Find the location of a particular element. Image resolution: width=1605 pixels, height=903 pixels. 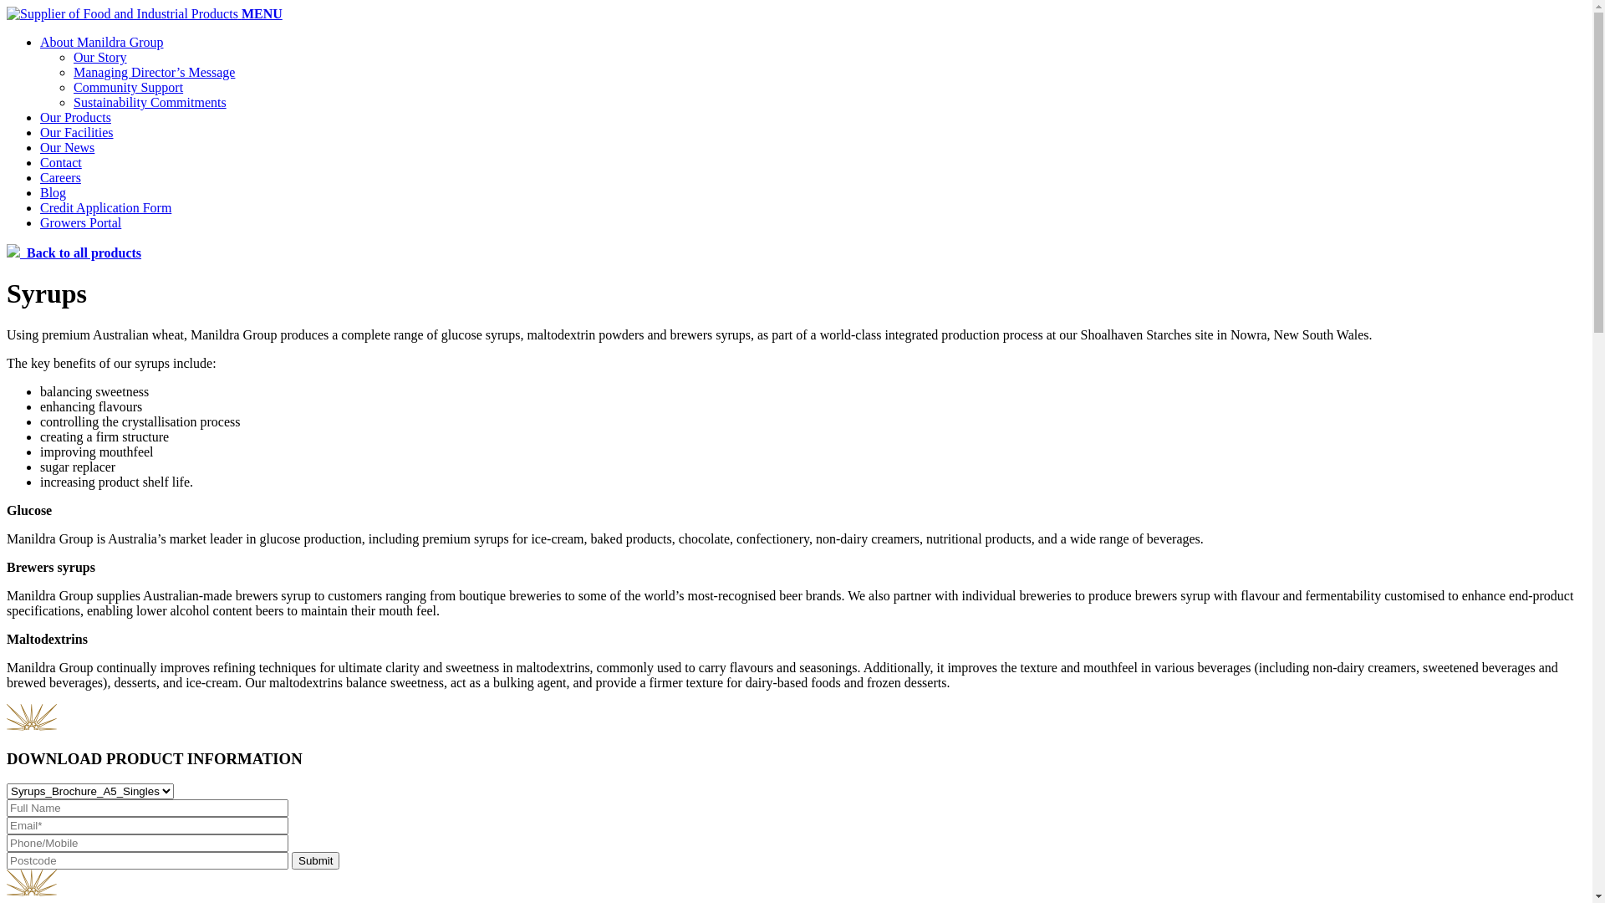

Our Products is located at coordinates (75, 117).